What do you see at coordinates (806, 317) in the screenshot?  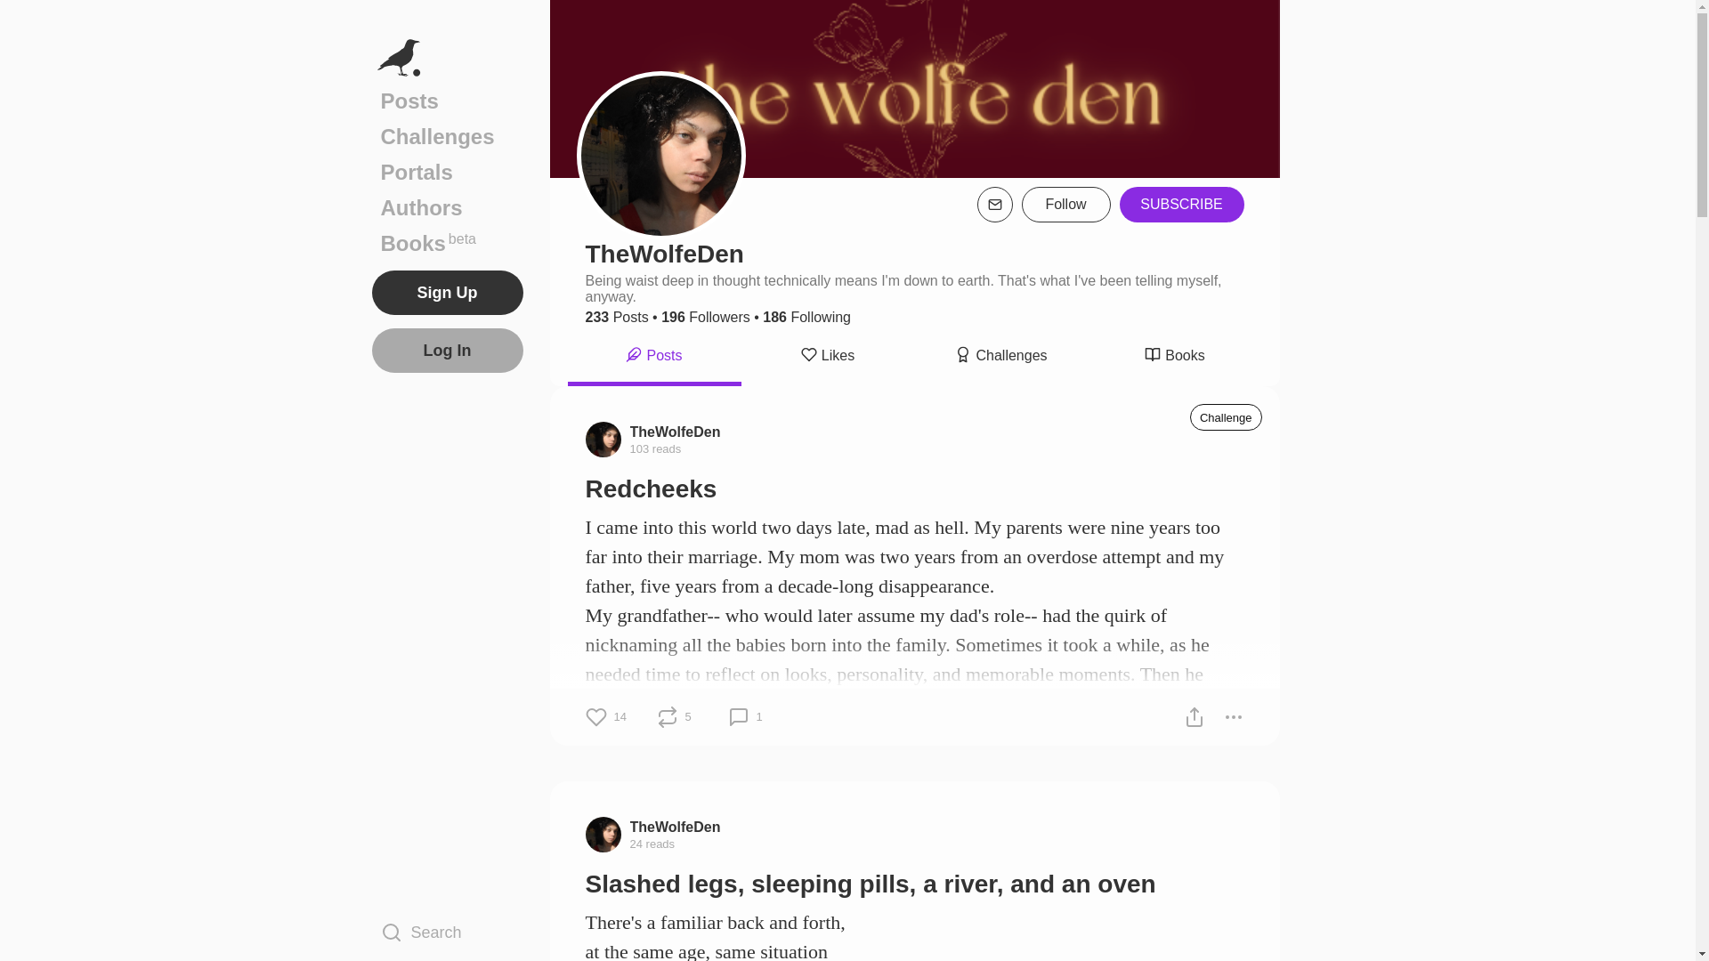 I see `186 Following` at bounding box center [806, 317].